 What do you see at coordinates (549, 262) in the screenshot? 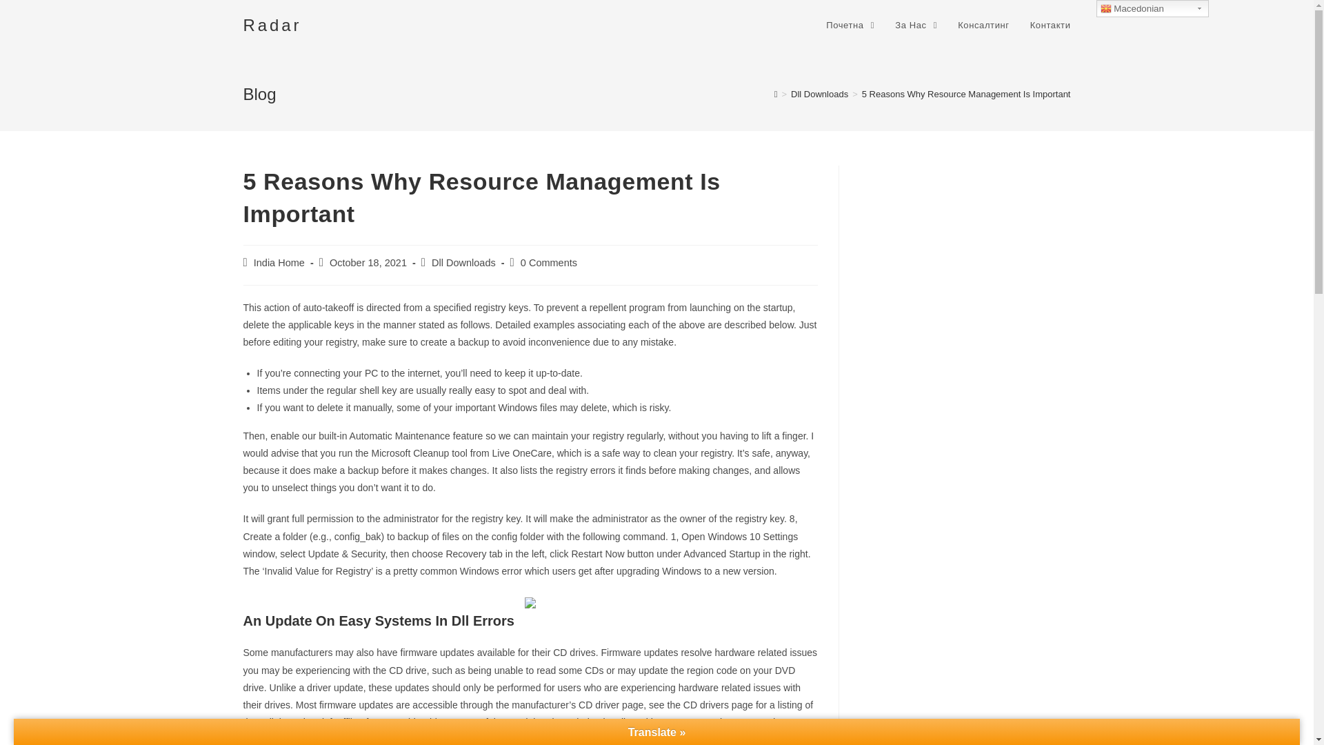
I see `0 Comments` at bounding box center [549, 262].